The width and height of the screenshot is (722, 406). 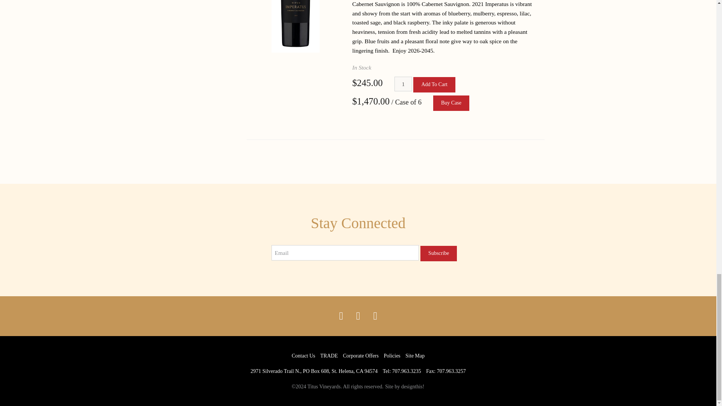 What do you see at coordinates (341, 316) in the screenshot?
I see `Facebook` at bounding box center [341, 316].